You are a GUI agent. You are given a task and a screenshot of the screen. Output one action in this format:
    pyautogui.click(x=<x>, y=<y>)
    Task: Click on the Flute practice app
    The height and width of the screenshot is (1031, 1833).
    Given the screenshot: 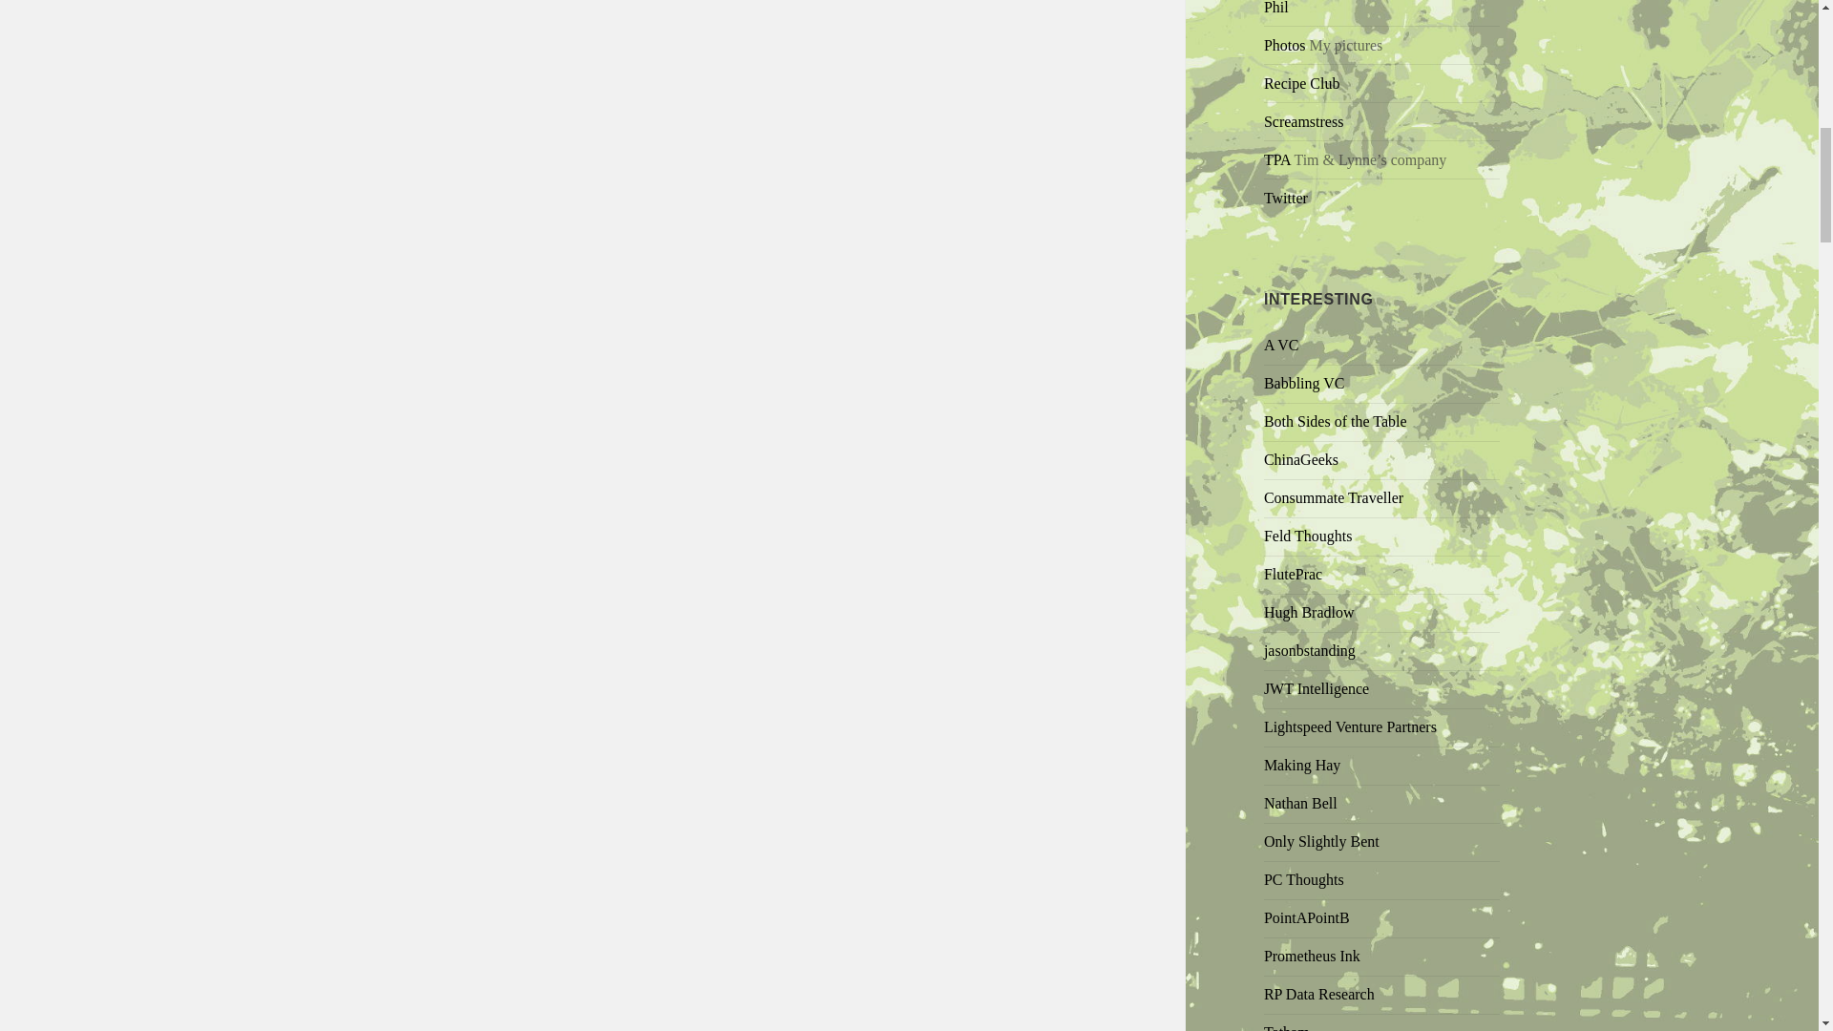 What is the action you would take?
    pyautogui.click(x=1293, y=574)
    